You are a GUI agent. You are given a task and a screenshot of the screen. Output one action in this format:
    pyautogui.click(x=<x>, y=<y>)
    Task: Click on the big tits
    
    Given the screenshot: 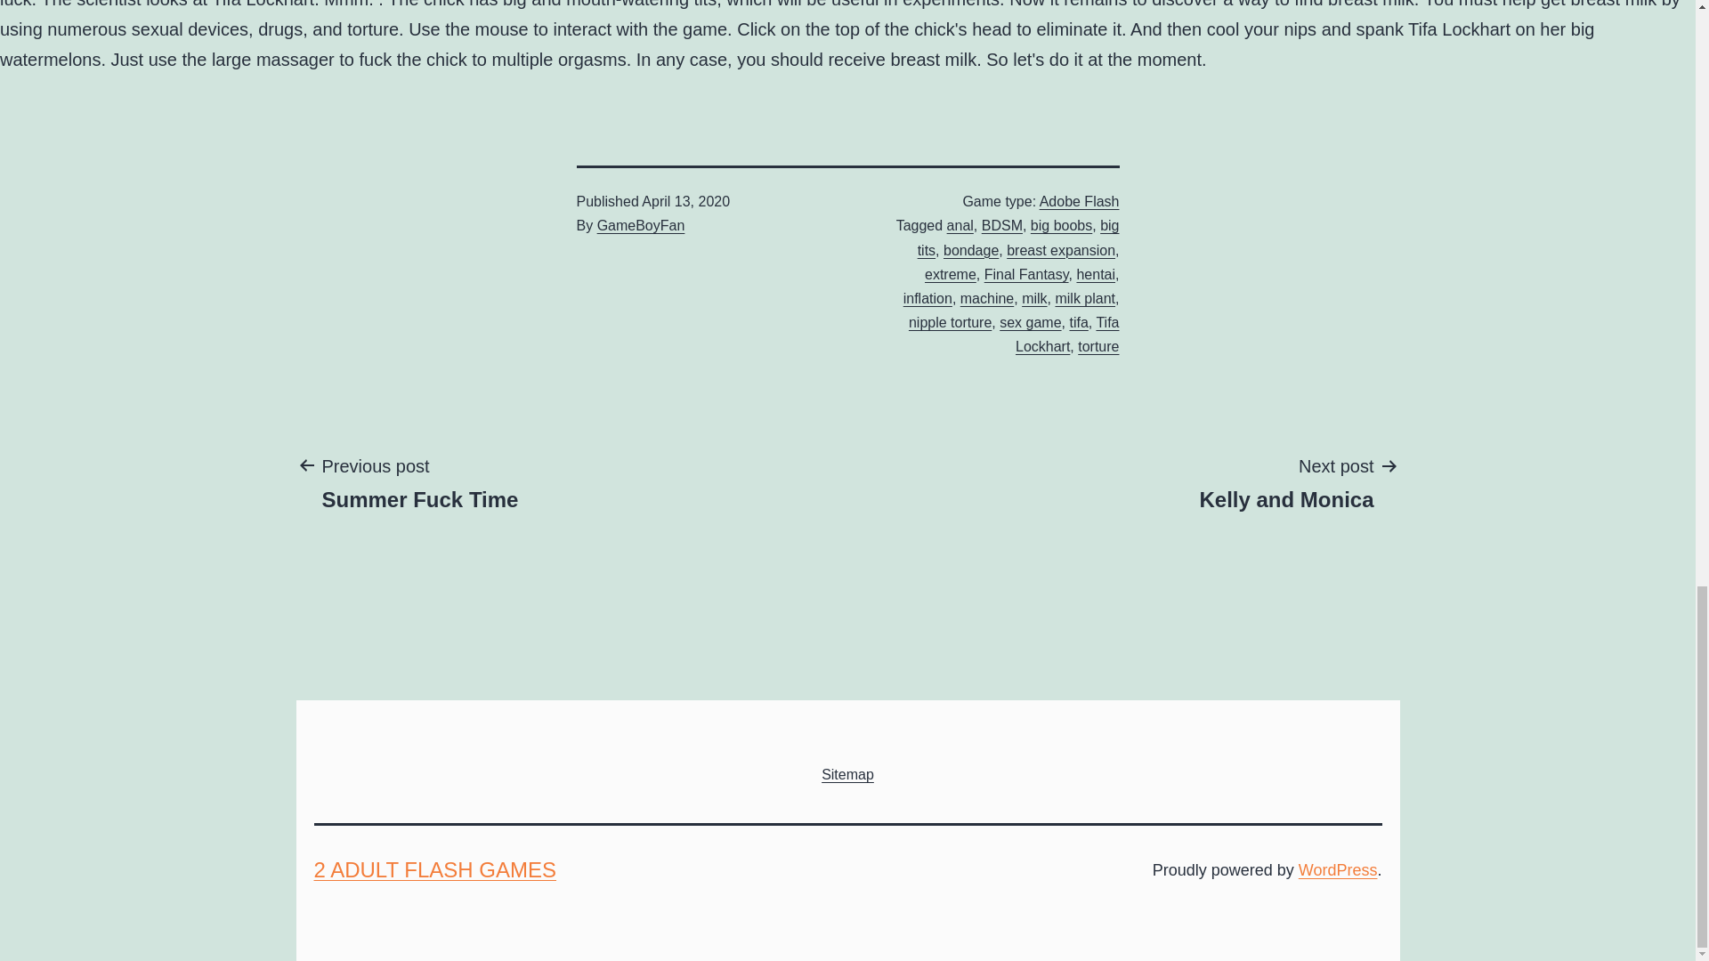 What is the action you would take?
    pyautogui.click(x=950, y=322)
    